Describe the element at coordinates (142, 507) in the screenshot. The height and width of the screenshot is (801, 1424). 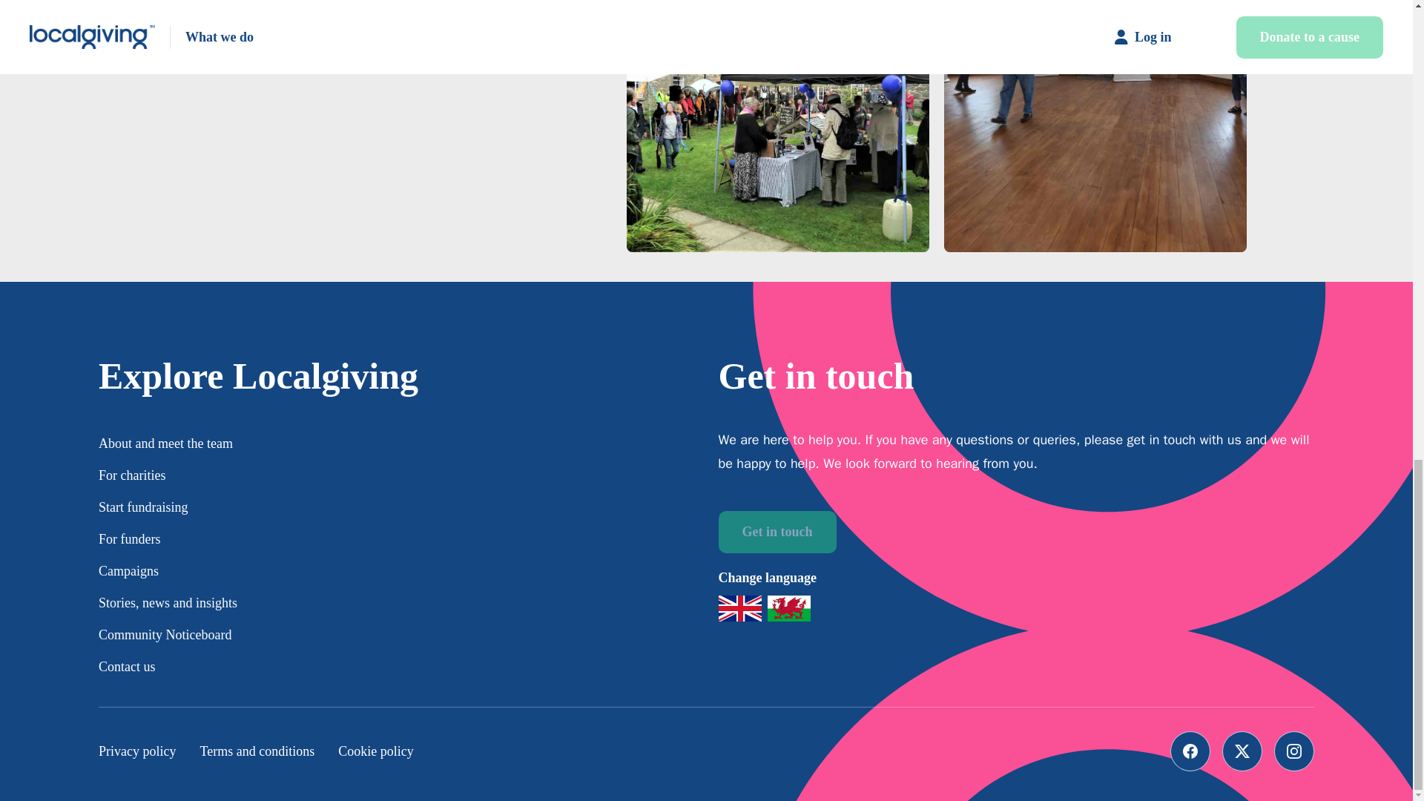
I see `Start fundraising` at that location.